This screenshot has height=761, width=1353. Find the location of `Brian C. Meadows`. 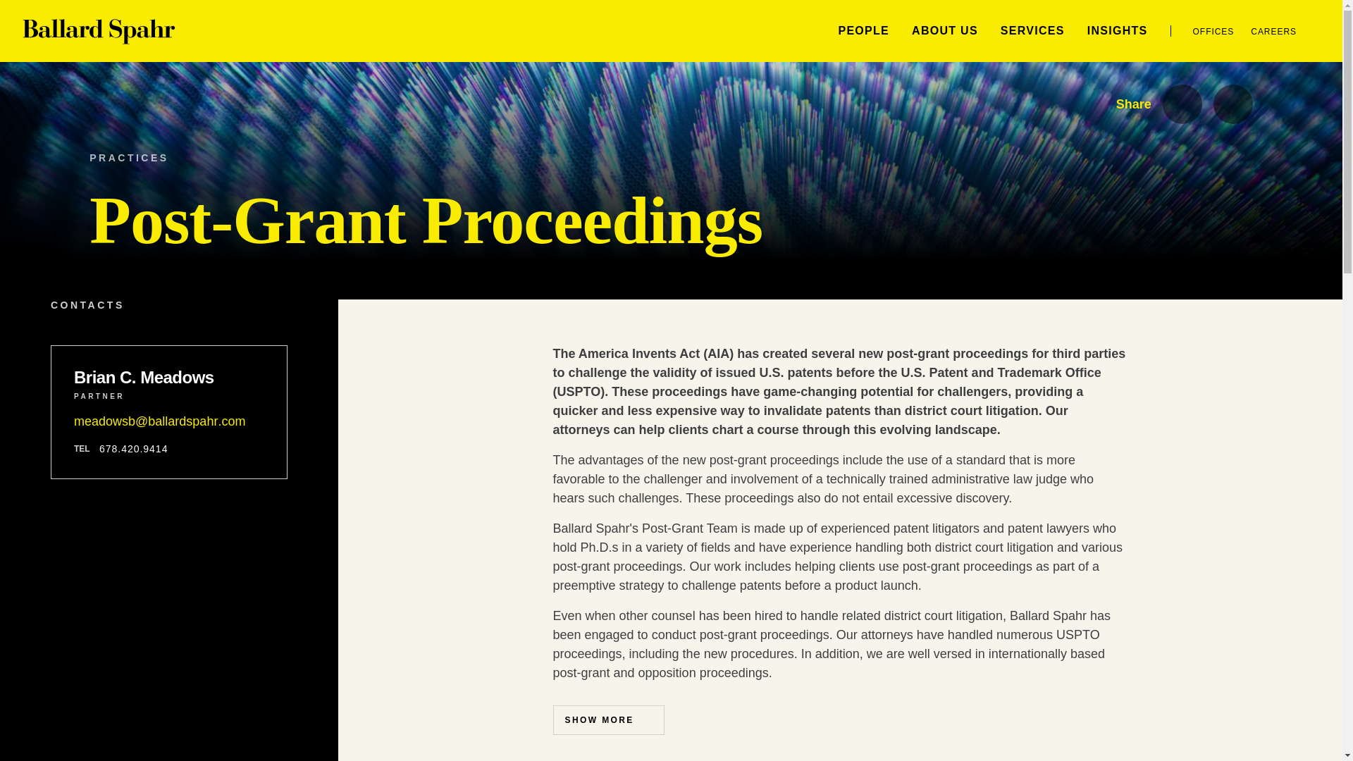

Brian C. Meadows is located at coordinates (169, 377).